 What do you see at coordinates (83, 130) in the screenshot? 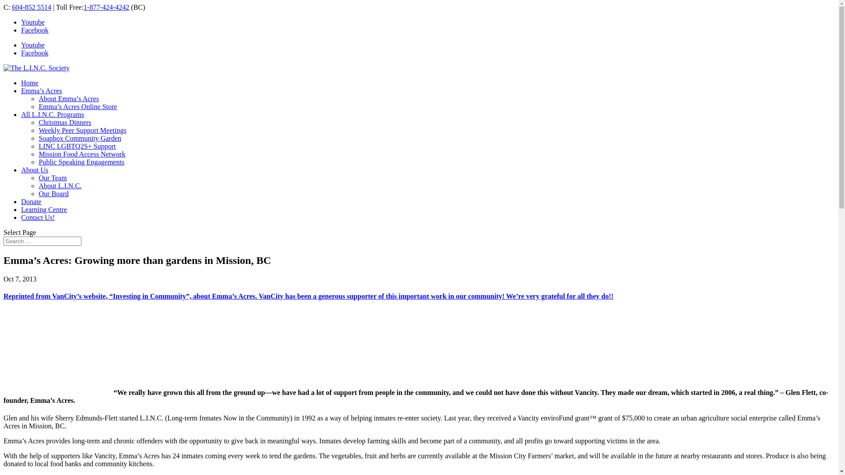
I see `Weekly Peer Support Meetings` at bounding box center [83, 130].